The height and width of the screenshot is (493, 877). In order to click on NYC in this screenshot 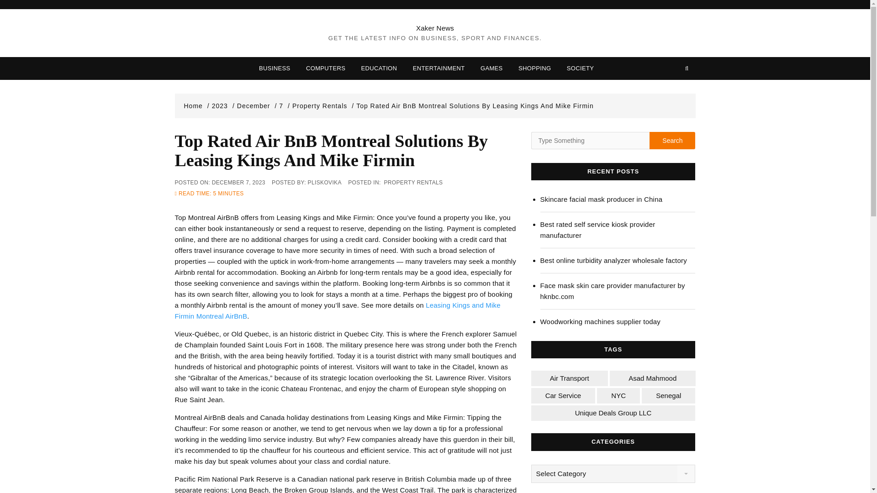, I will do `click(618, 395)`.